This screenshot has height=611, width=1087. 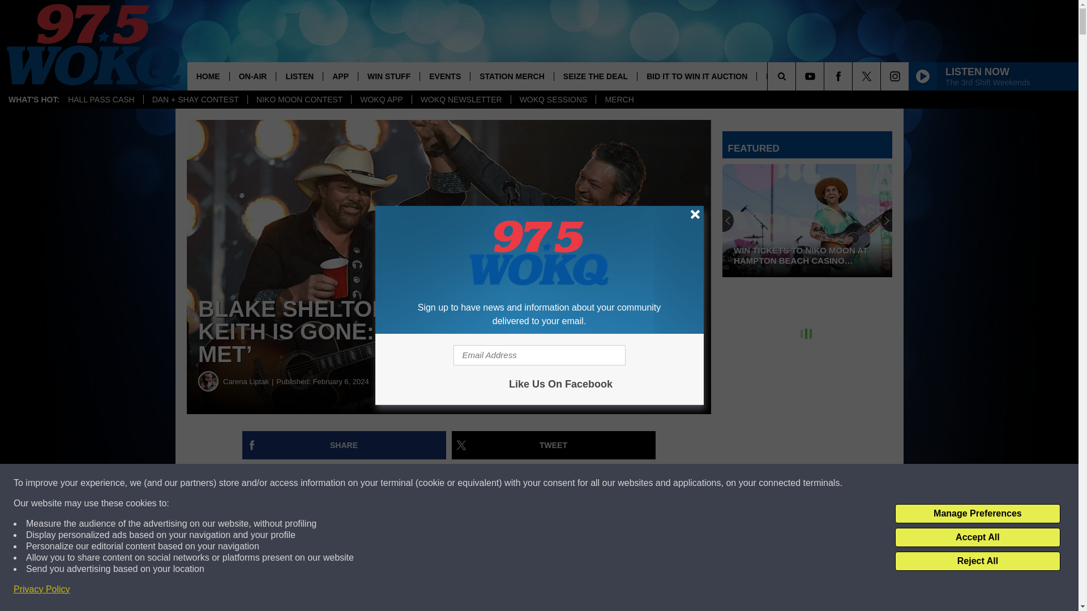 What do you see at coordinates (977, 537) in the screenshot?
I see `Accept All` at bounding box center [977, 537].